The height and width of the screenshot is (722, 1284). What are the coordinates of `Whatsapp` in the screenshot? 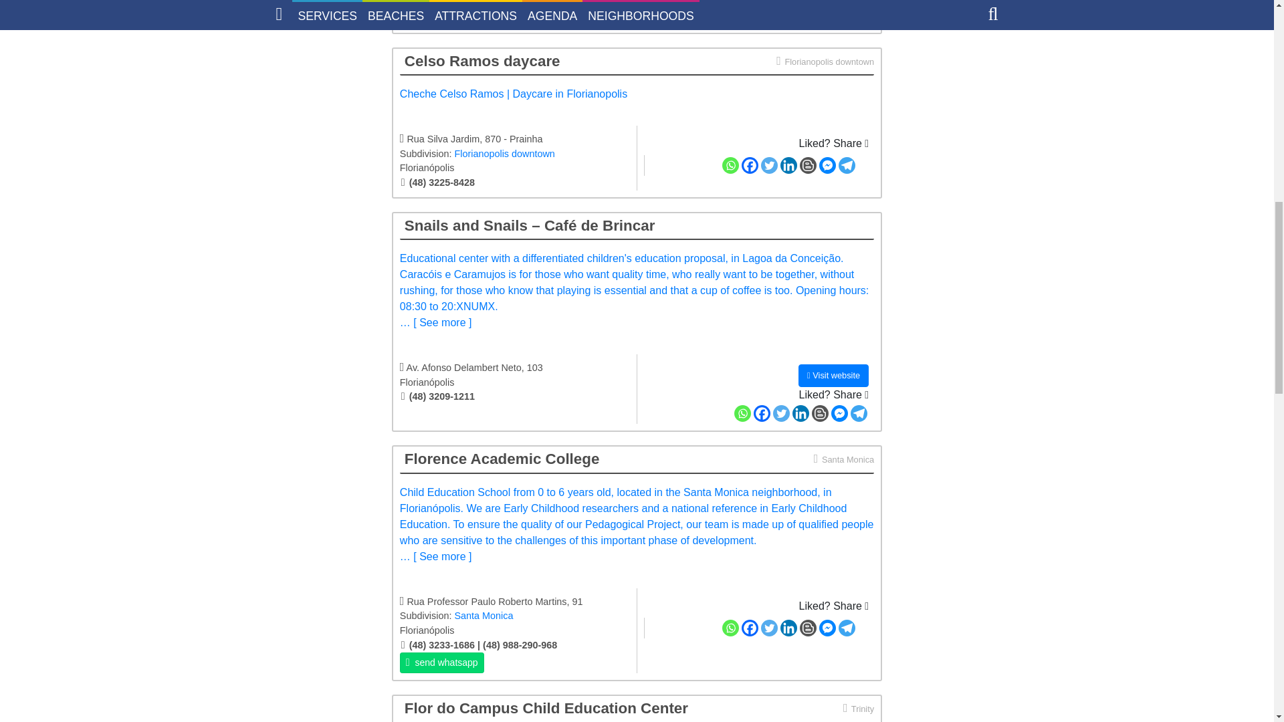 It's located at (730, 166).